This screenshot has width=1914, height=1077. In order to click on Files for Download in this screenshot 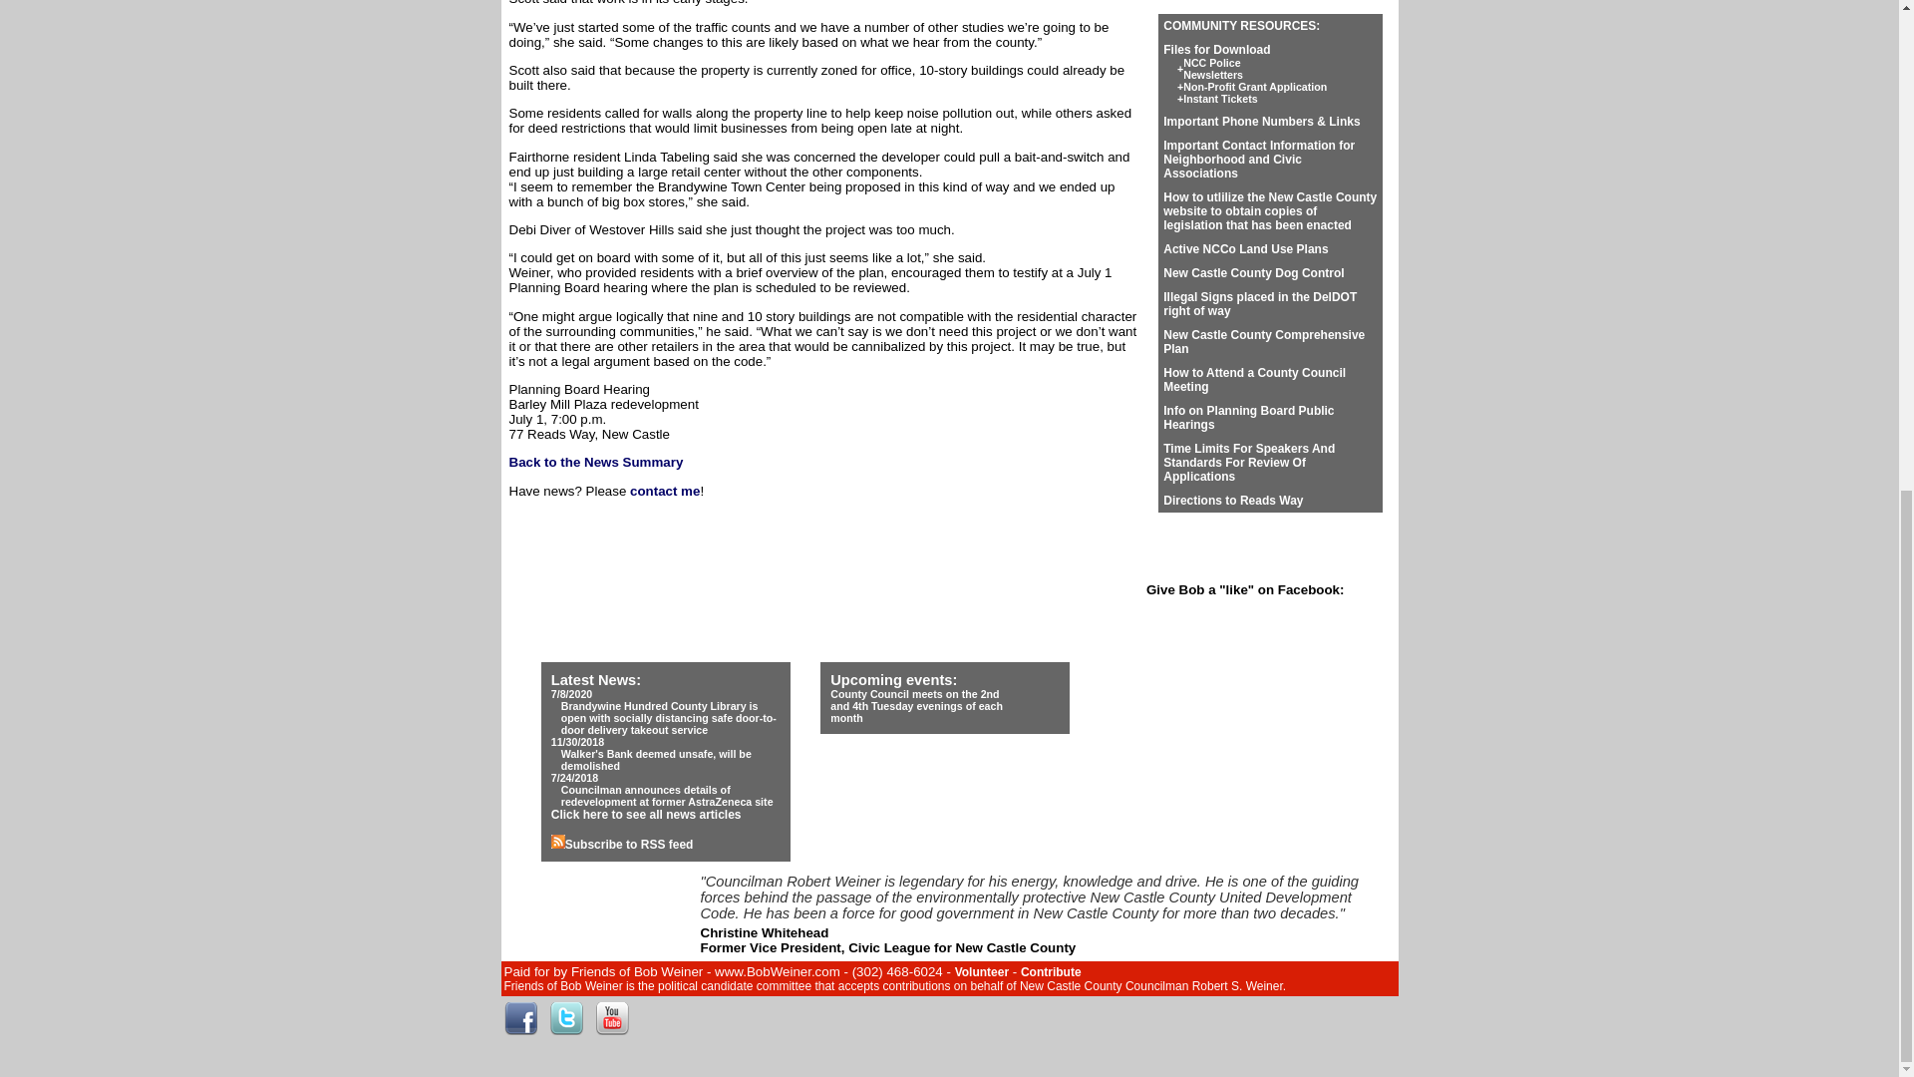, I will do `click(1220, 98)`.